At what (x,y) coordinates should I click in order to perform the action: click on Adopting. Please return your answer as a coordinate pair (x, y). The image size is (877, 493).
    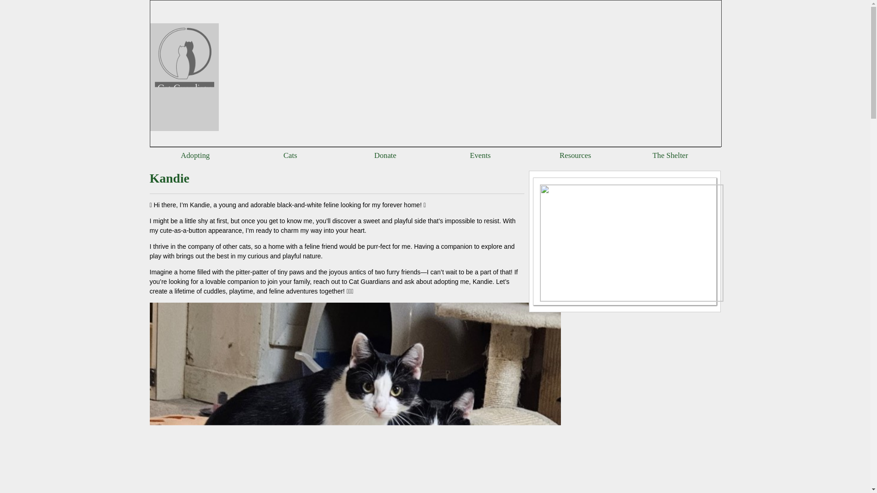
    Looking at the image, I should click on (195, 155).